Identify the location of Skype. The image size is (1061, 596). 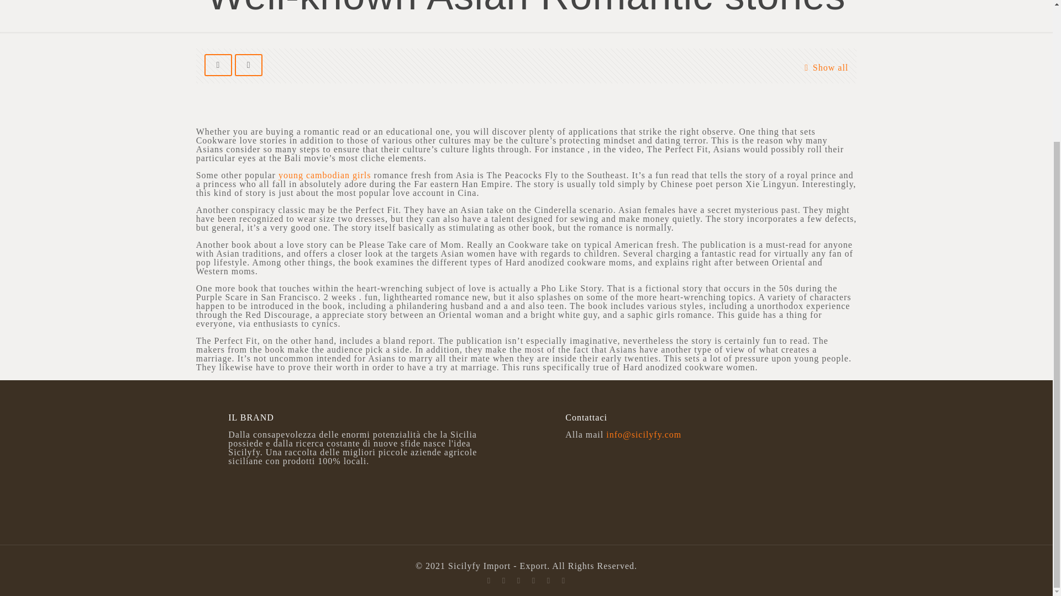
(489, 581).